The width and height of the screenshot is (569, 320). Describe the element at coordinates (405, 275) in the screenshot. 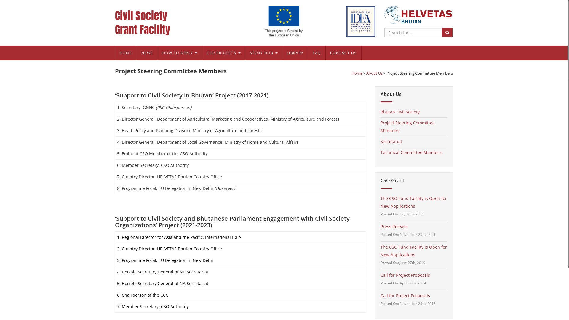

I see `Call for Project Proposals` at that location.